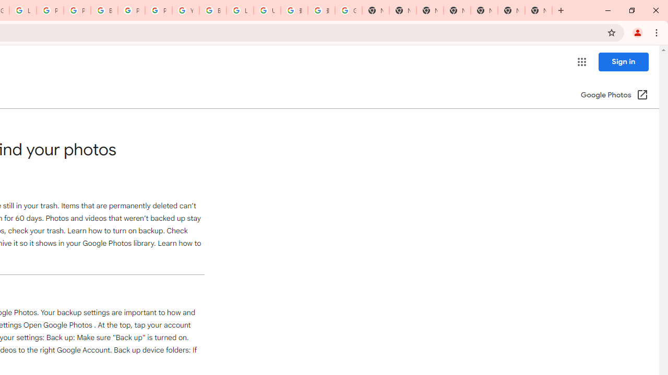 This screenshot has height=375, width=668. I want to click on Google Images, so click(349, 10).